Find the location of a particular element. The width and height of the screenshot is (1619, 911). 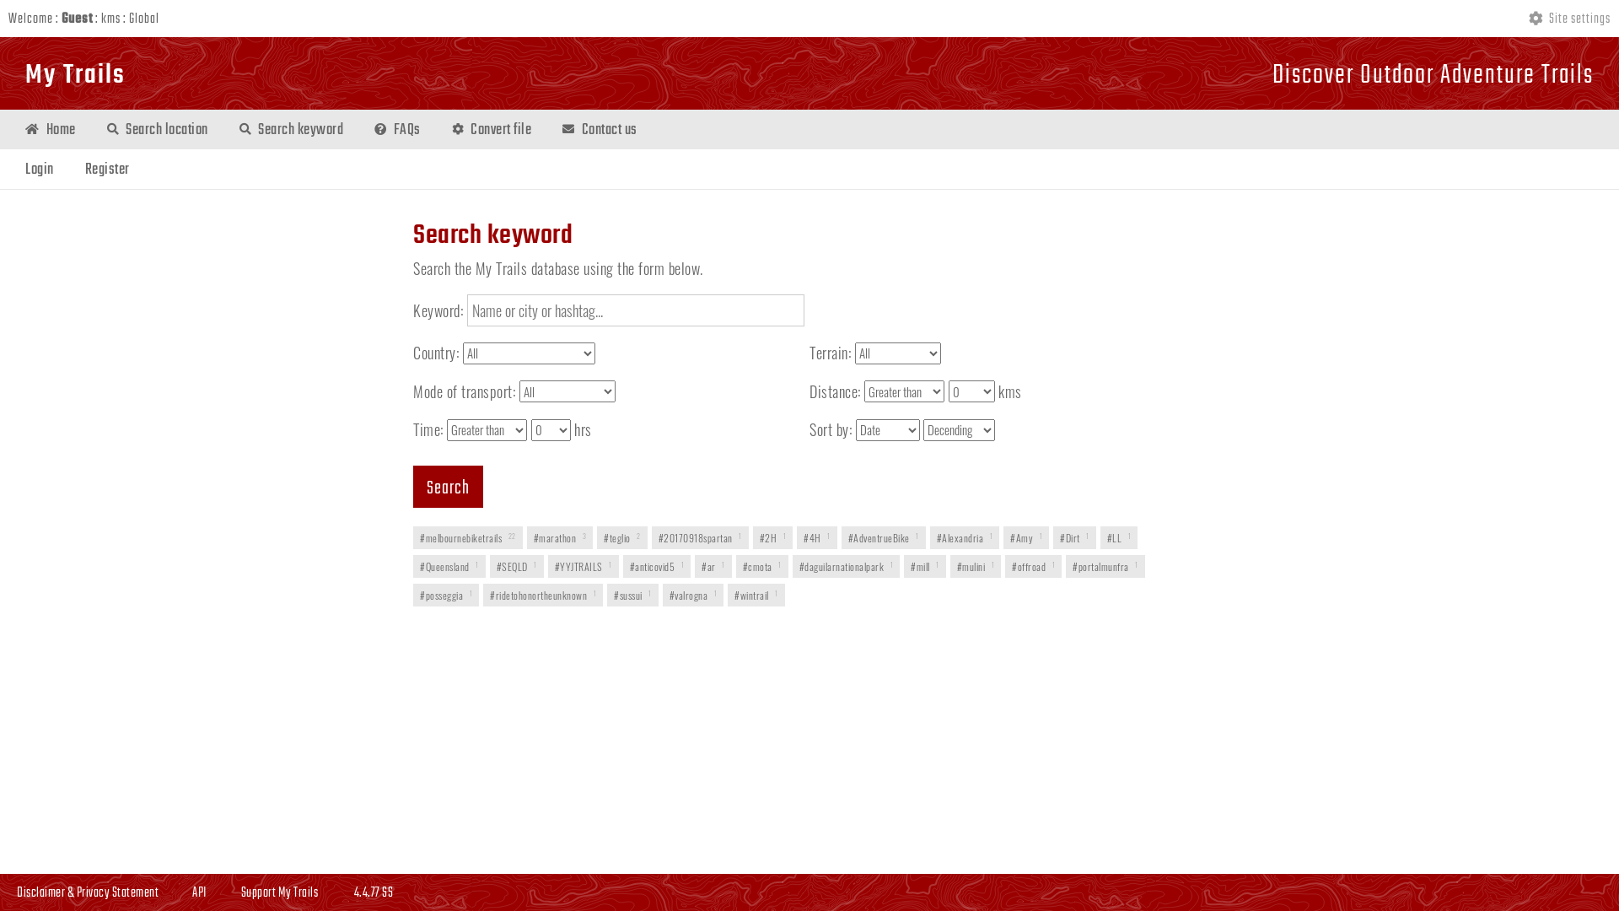

Support My Trails is located at coordinates (280, 893).